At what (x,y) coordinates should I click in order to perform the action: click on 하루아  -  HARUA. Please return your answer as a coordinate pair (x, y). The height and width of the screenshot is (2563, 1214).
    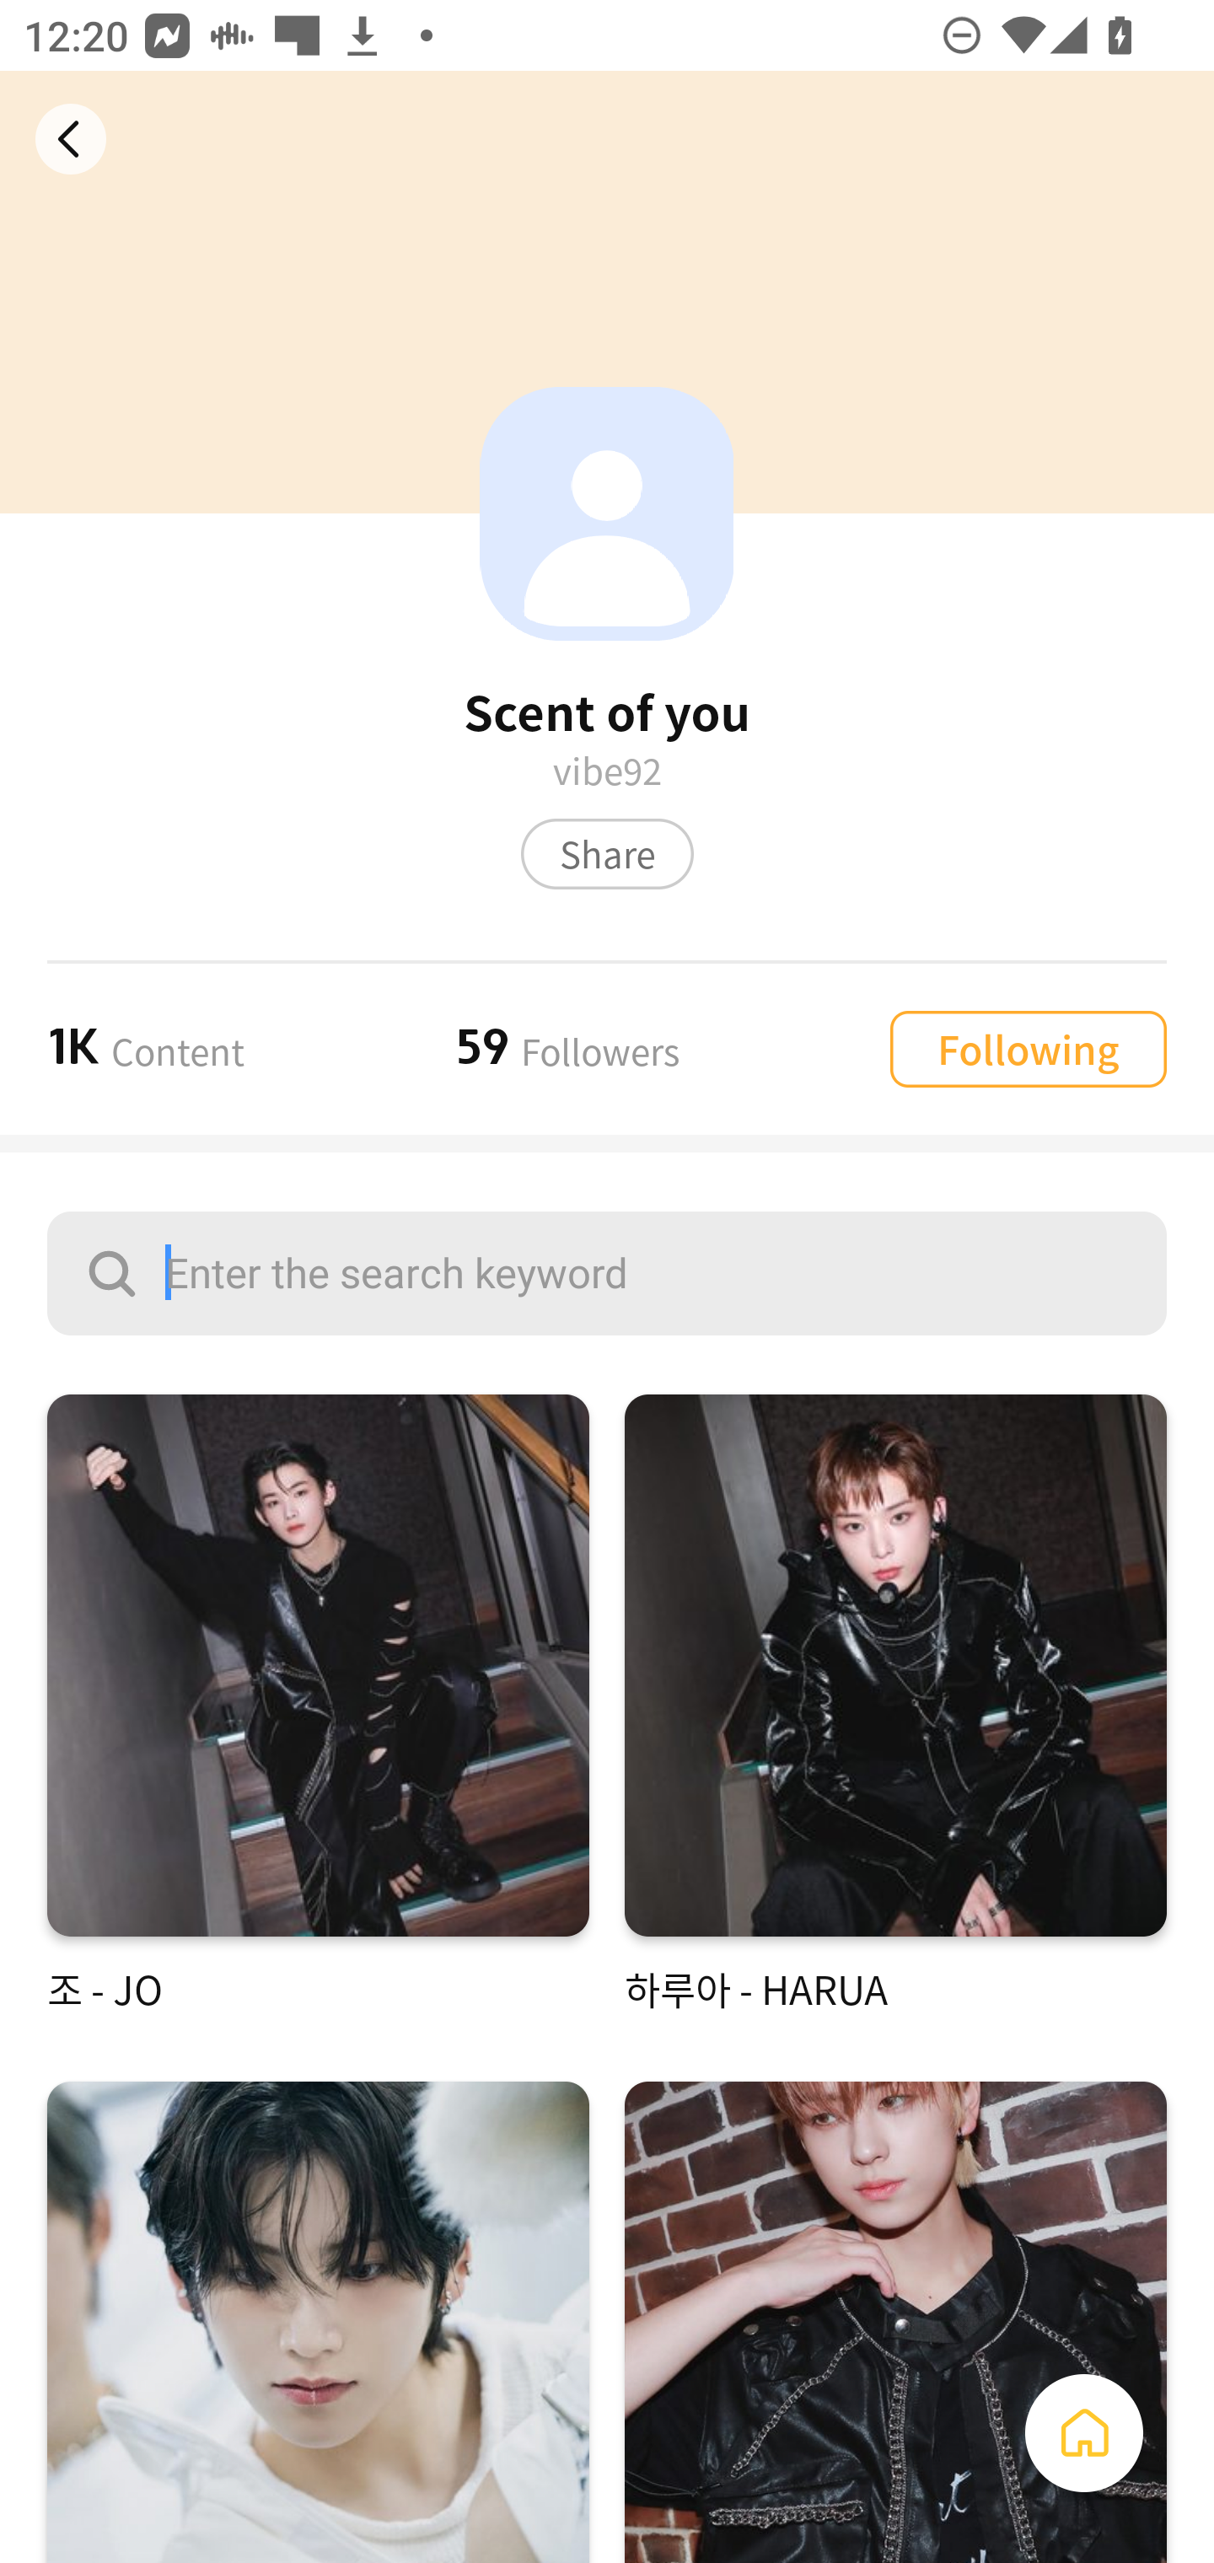
    Looking at the image, I should click on (895, 1705).